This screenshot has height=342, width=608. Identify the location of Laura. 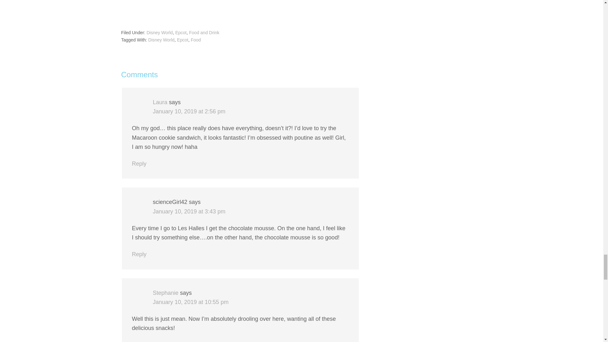
(160, 102).